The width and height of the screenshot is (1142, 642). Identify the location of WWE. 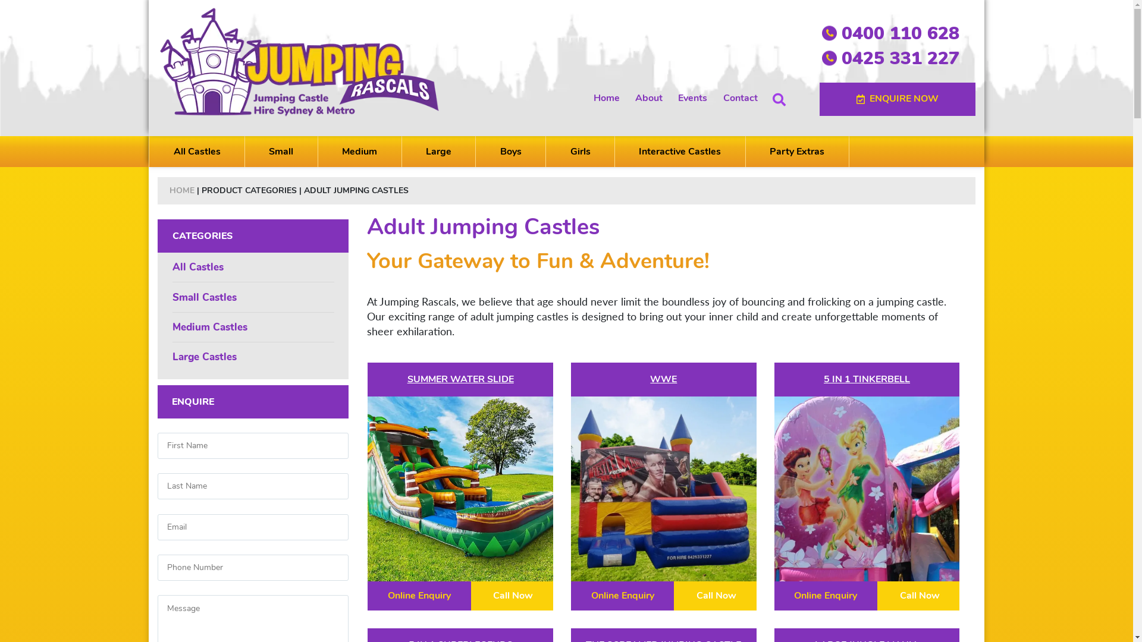
(664, 379).